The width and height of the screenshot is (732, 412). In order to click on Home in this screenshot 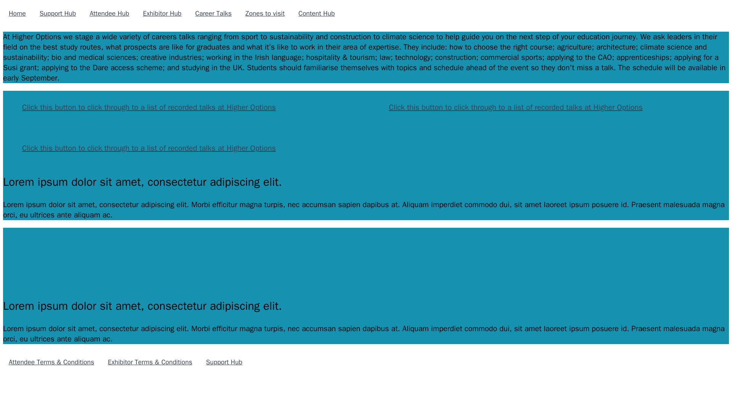, I will do `click(17, 13)`.